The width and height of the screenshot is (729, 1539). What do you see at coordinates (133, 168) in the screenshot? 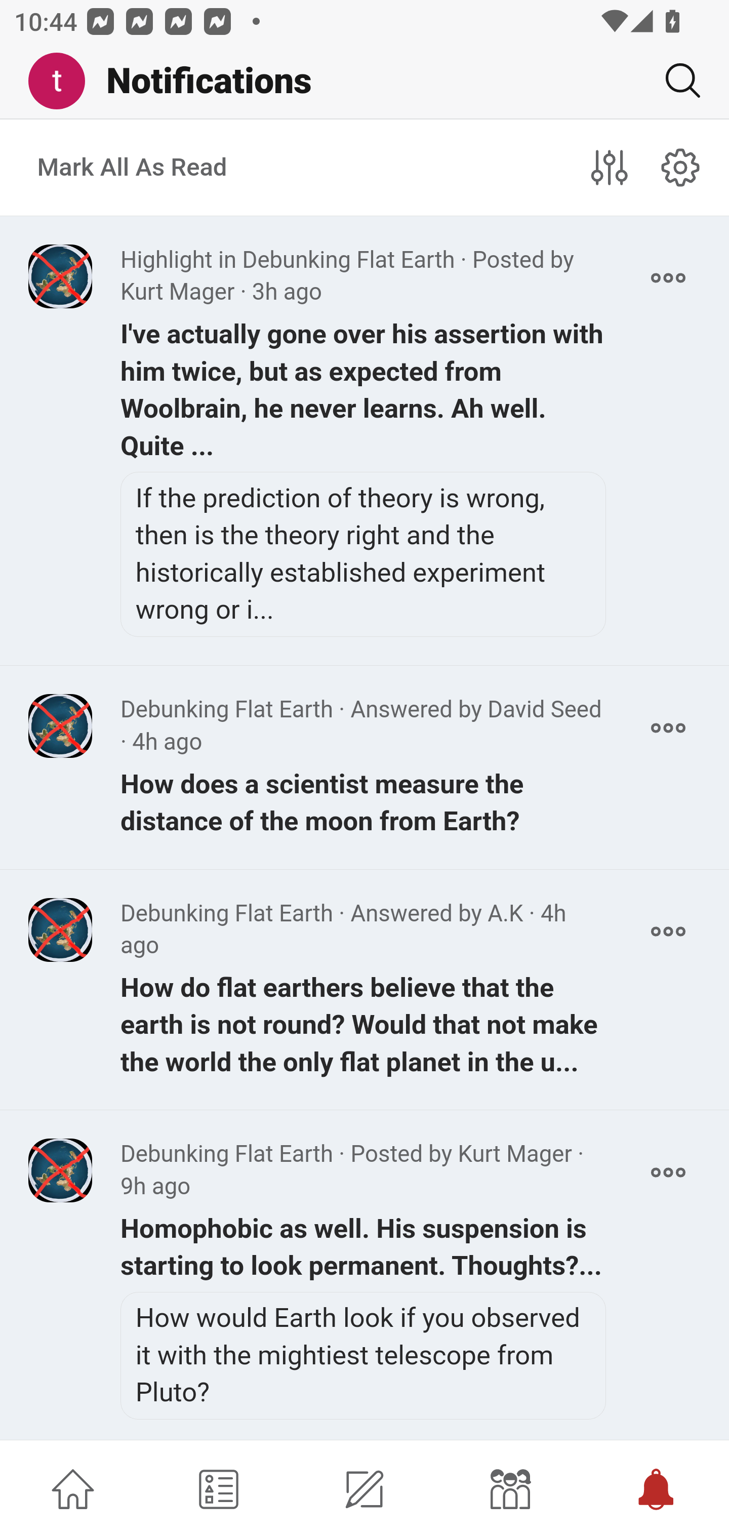
I see `Mark All As Read` at bounding box center [133, 168].